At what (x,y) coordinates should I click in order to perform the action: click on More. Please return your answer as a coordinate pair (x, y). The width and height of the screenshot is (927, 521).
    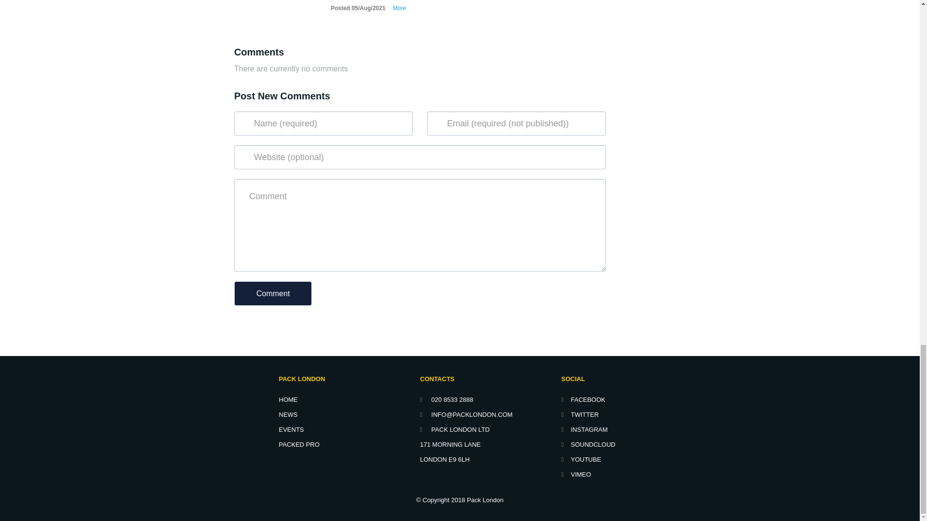
    Looking at the image, I should click on (395, 8).